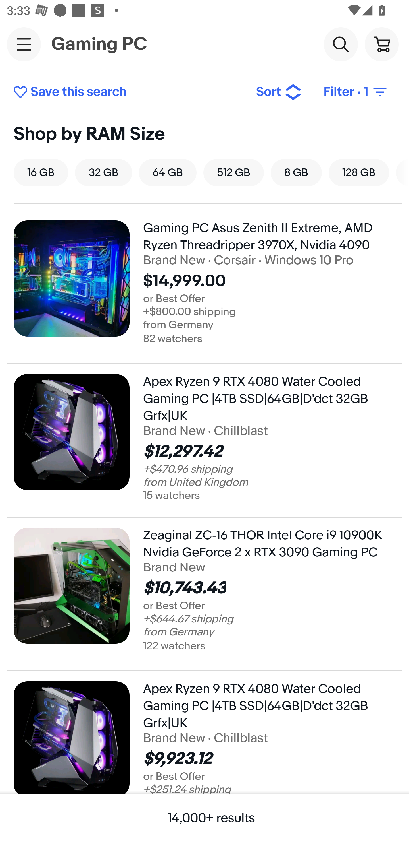 This screenshot has height=842, width=409. What do you see at coordinates (381, 44) in the screenshot?
I see `Cart button shopping cart` at bounding box center [381, 44].